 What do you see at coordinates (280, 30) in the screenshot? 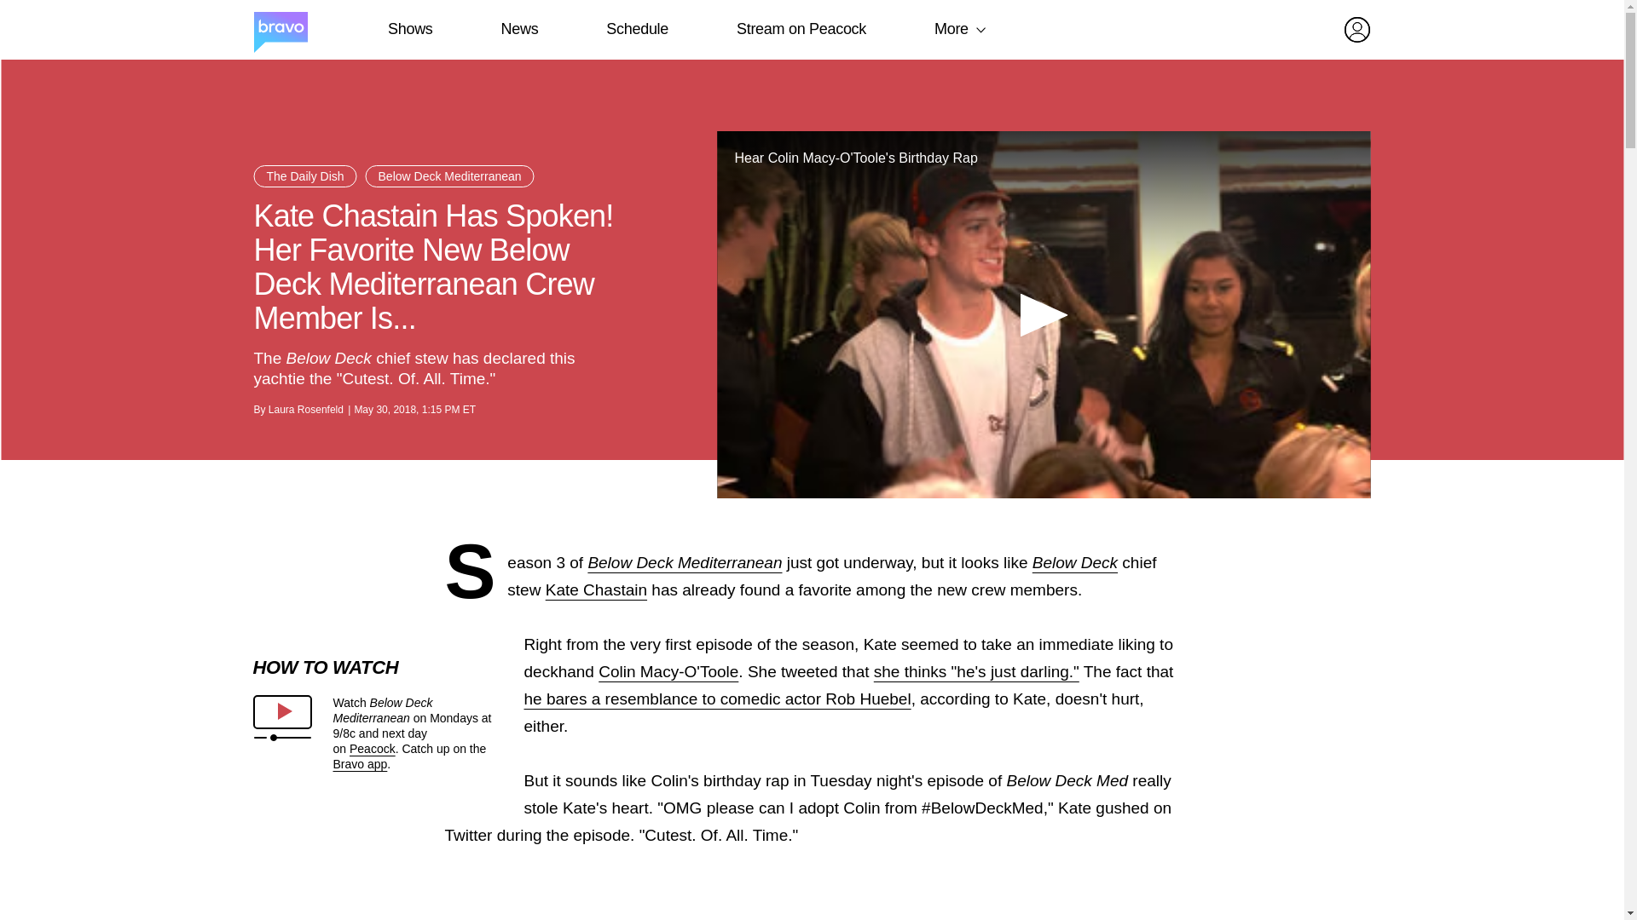
I see `Home` at bounding box center [280, 30].